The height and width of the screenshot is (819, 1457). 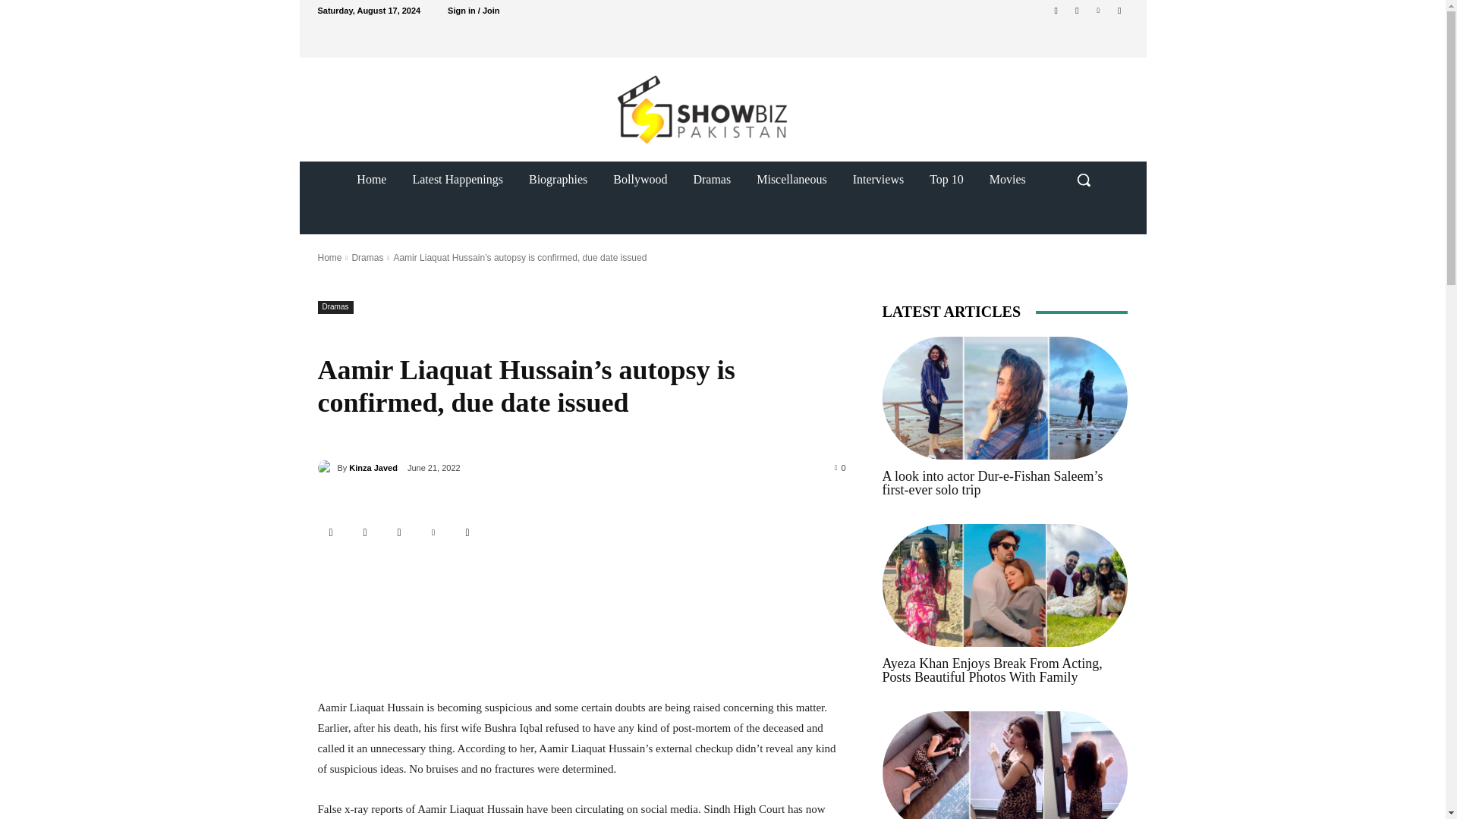 What do you see at coordinates (329, 257) in the screenshot?
I see `Home` at bounding box center [329, 257].